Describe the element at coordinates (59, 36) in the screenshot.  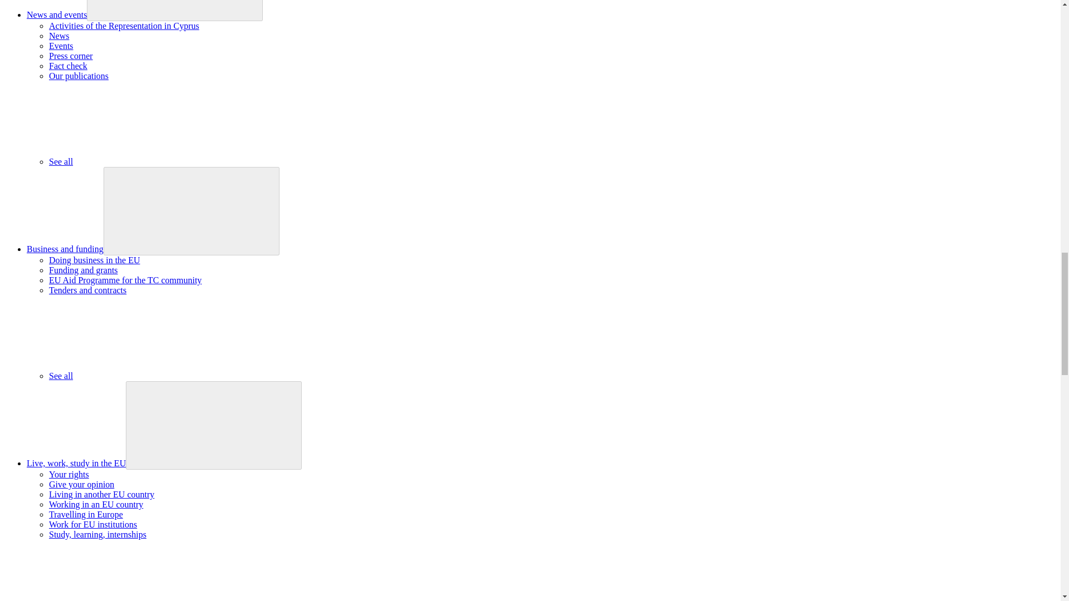
I see `News` at that location.